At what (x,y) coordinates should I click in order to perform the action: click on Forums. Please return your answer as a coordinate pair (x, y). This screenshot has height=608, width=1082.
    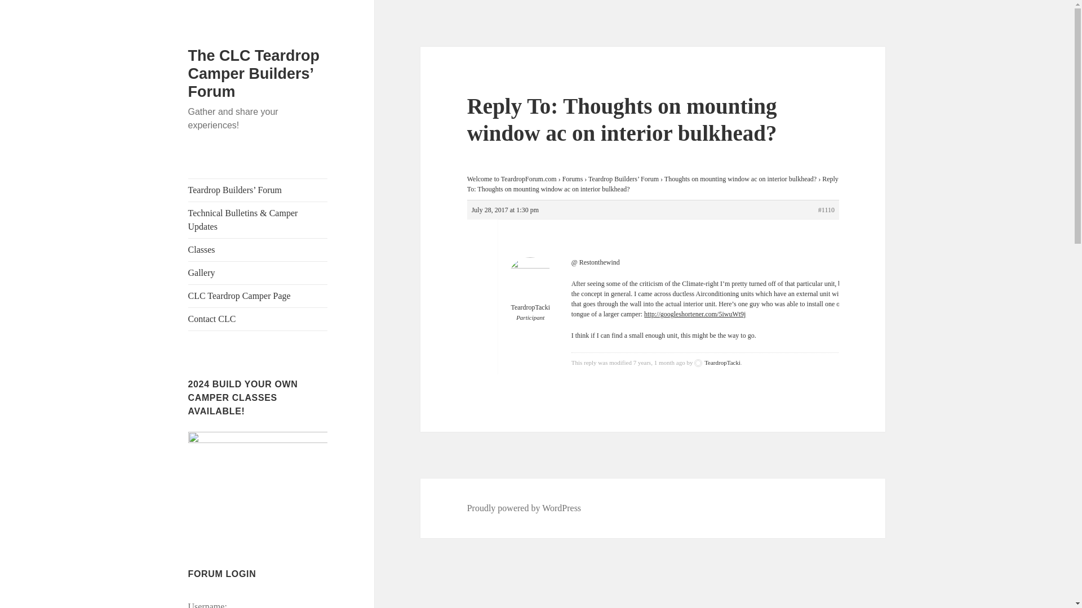
    Looking at the image, I should click on (573, 179).